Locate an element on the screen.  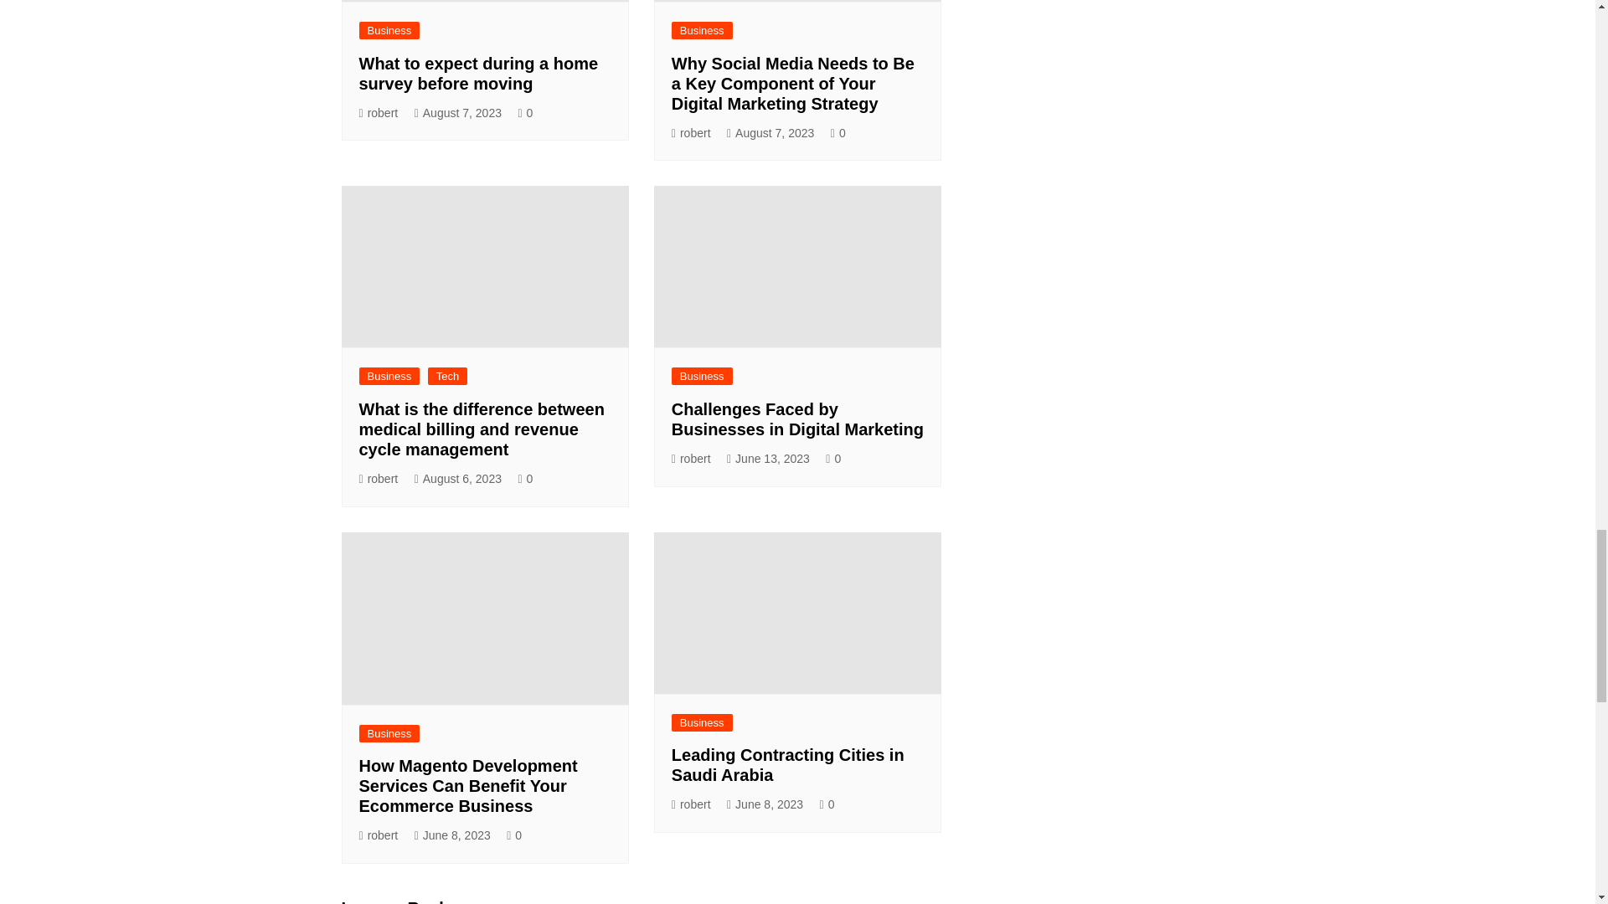
August 7, 2023 is located at coordinates (458, 113).